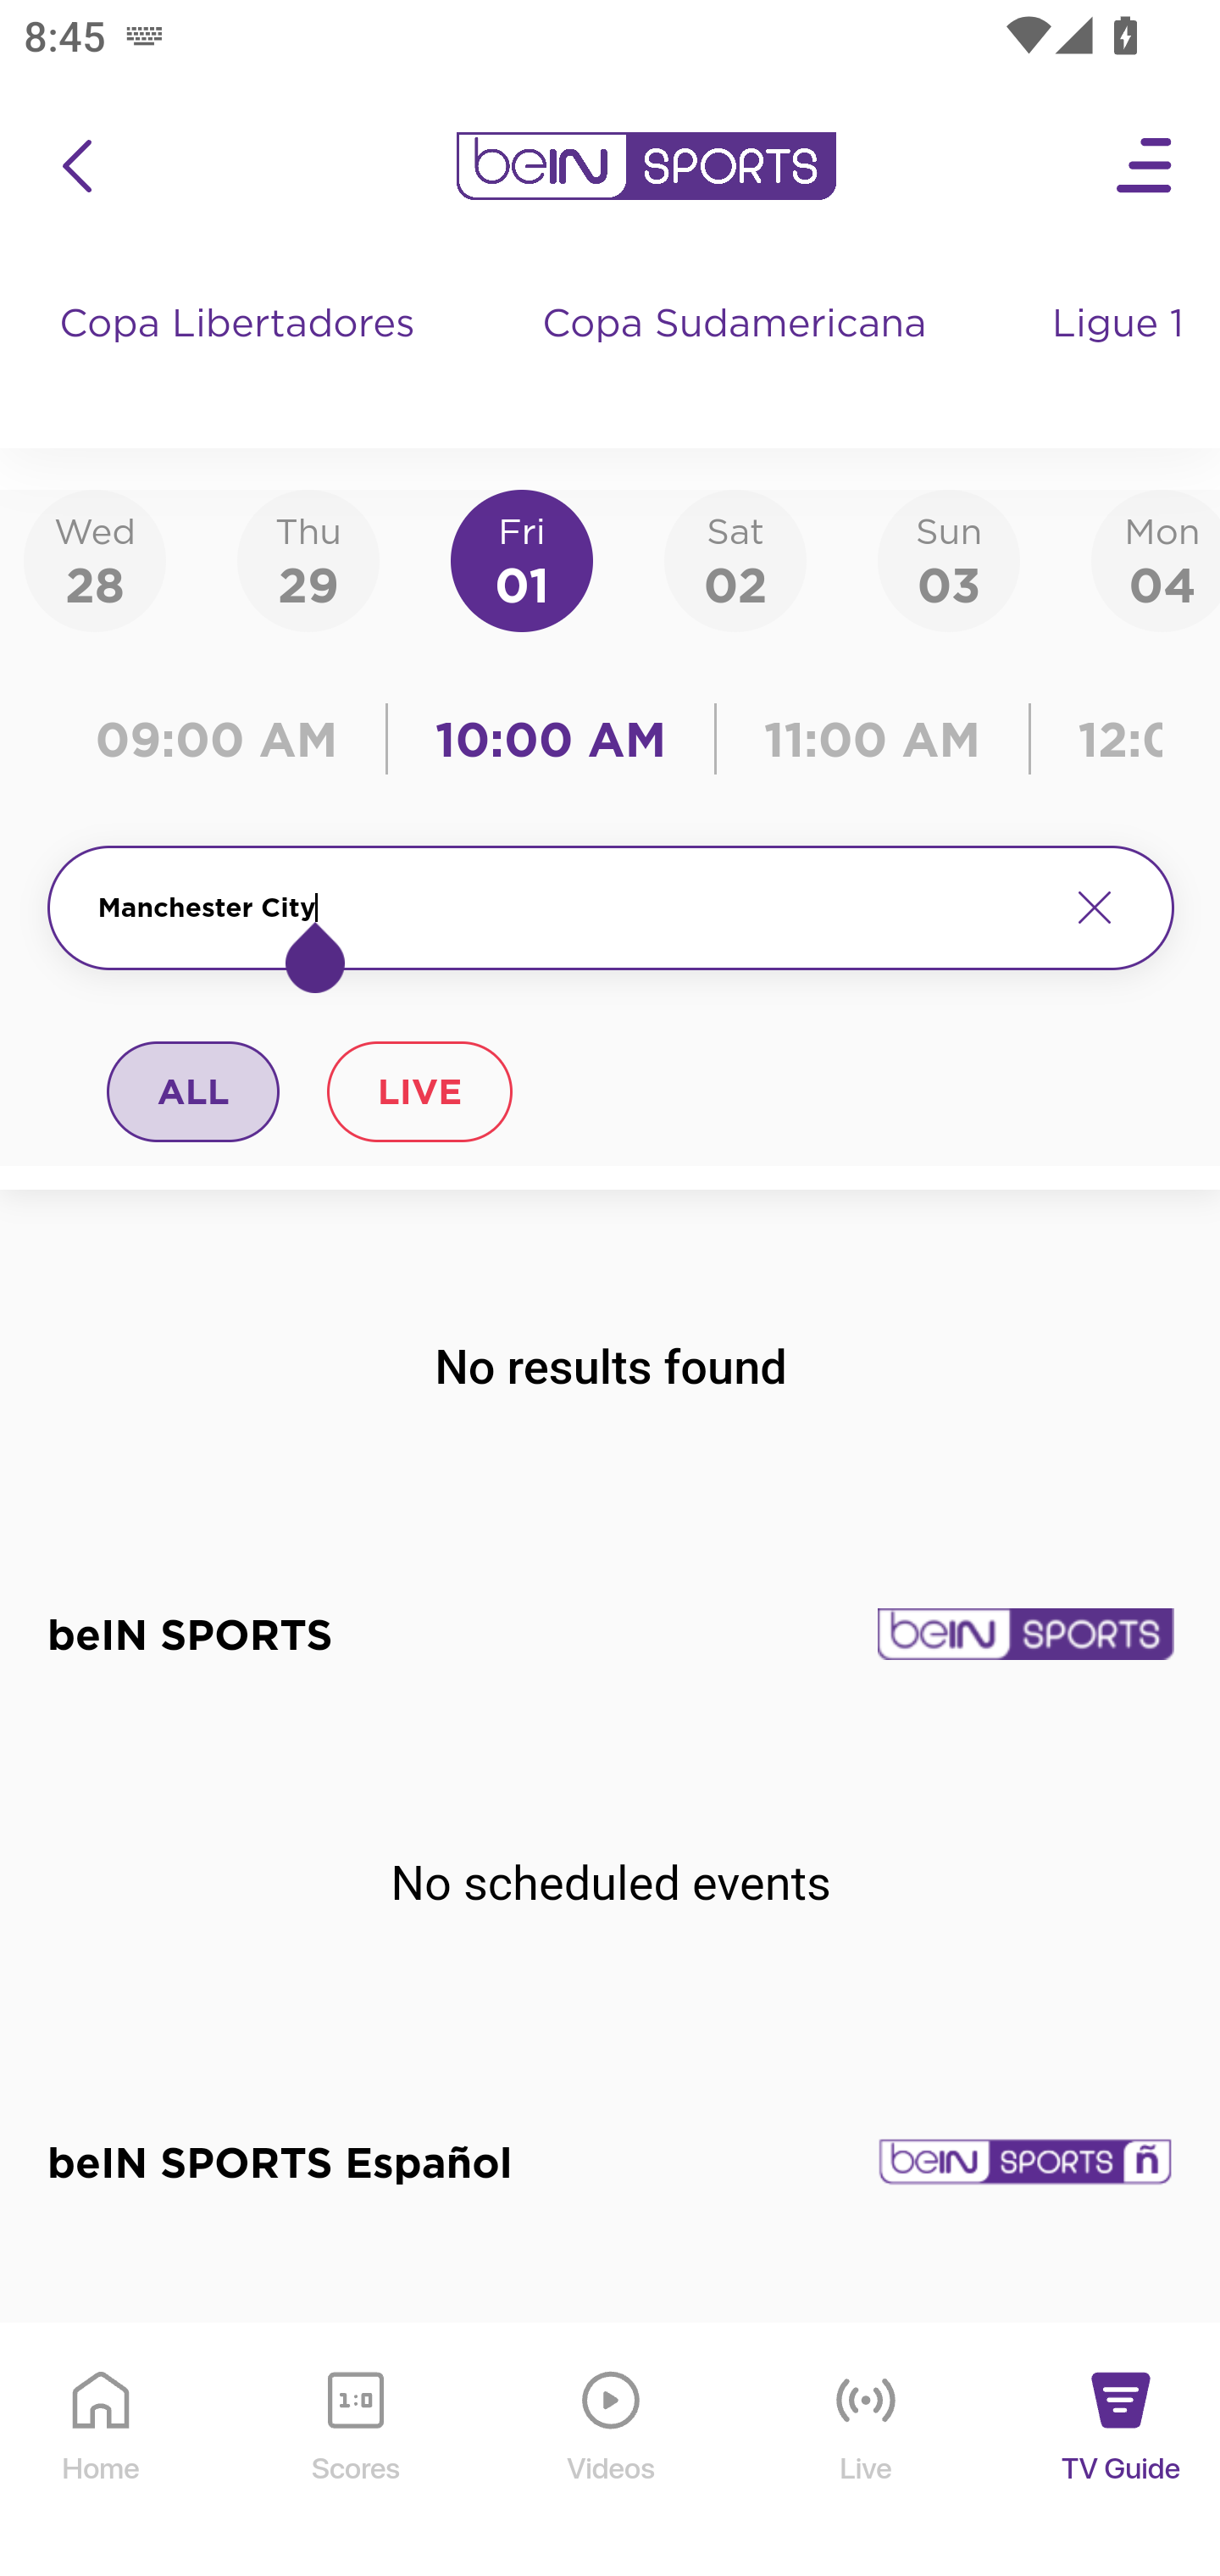 The width and height of the screenshot is (1220, 2576). I want to click on Manchester City, so click(569, 908).